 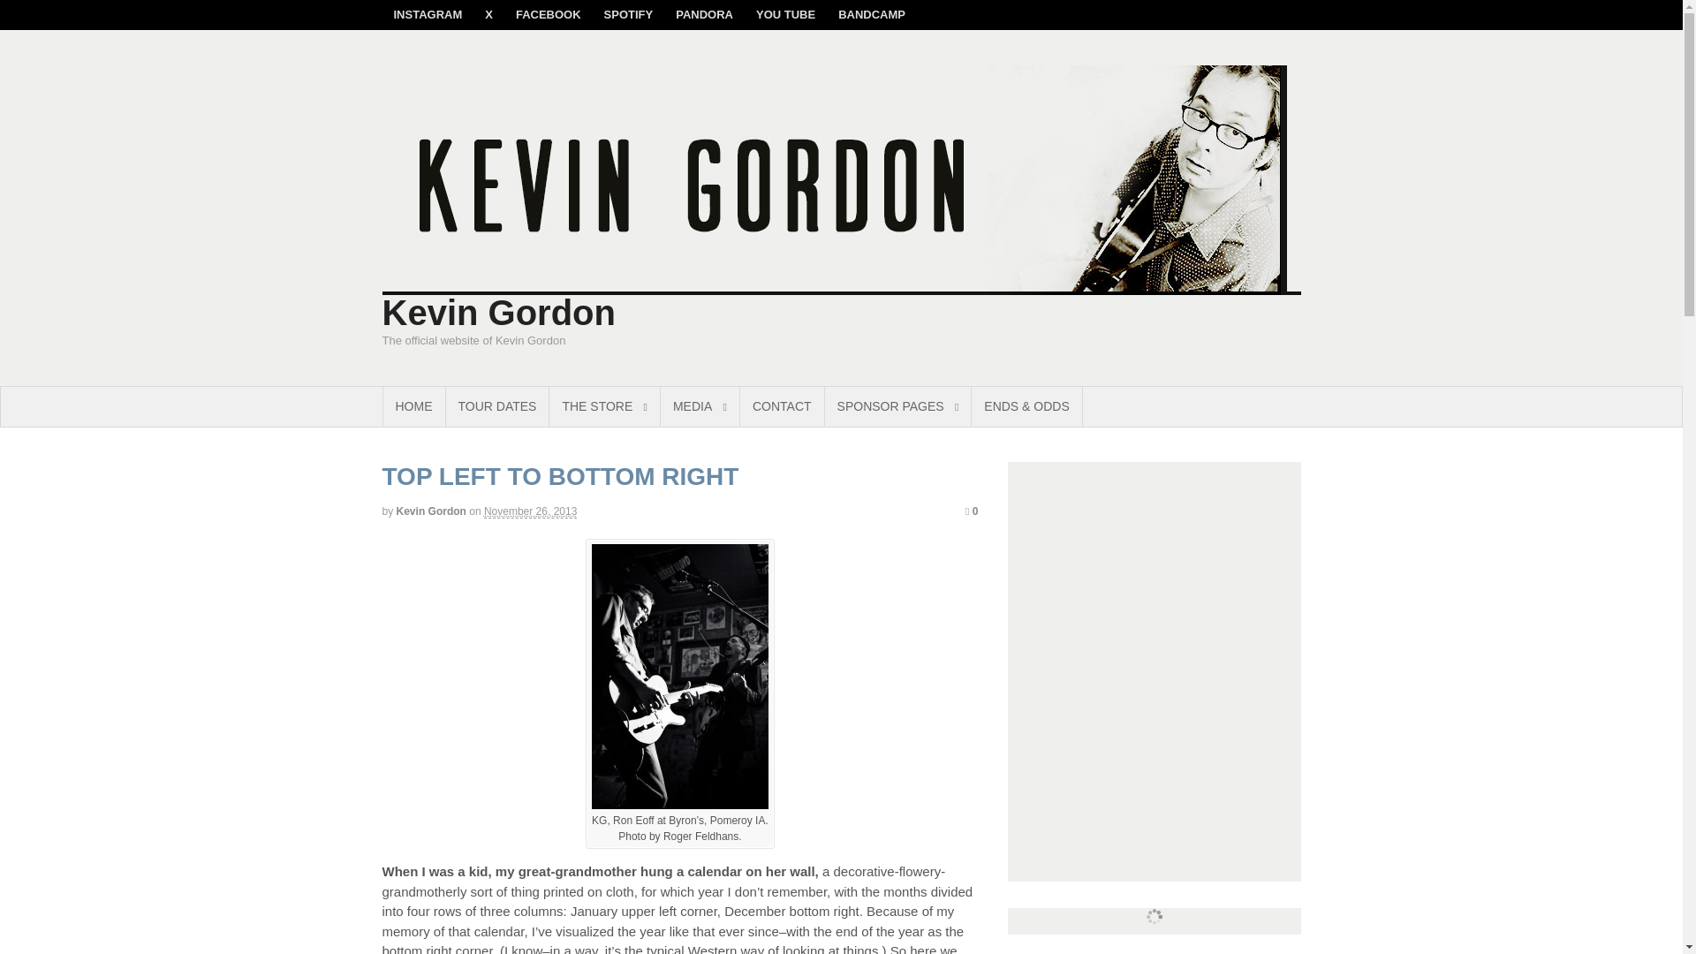 What do you see at coordinates (488, 14) in the screenshot?
I see `X` at bounding box center [488, 14].